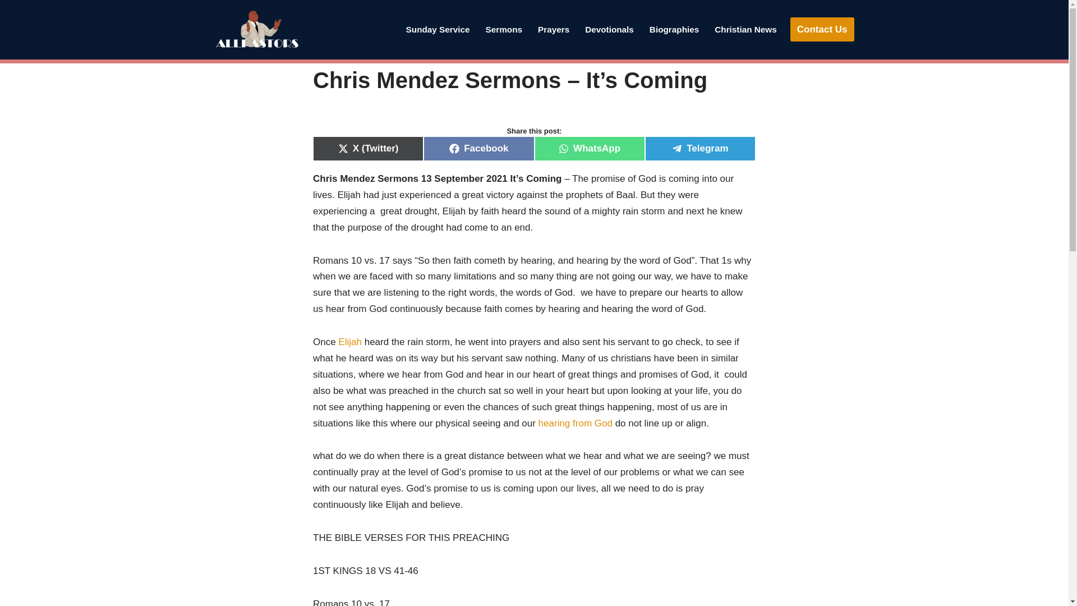  Describe the element at coordinates (553, 29) in the screenshot. I see `Prayers` at that location.